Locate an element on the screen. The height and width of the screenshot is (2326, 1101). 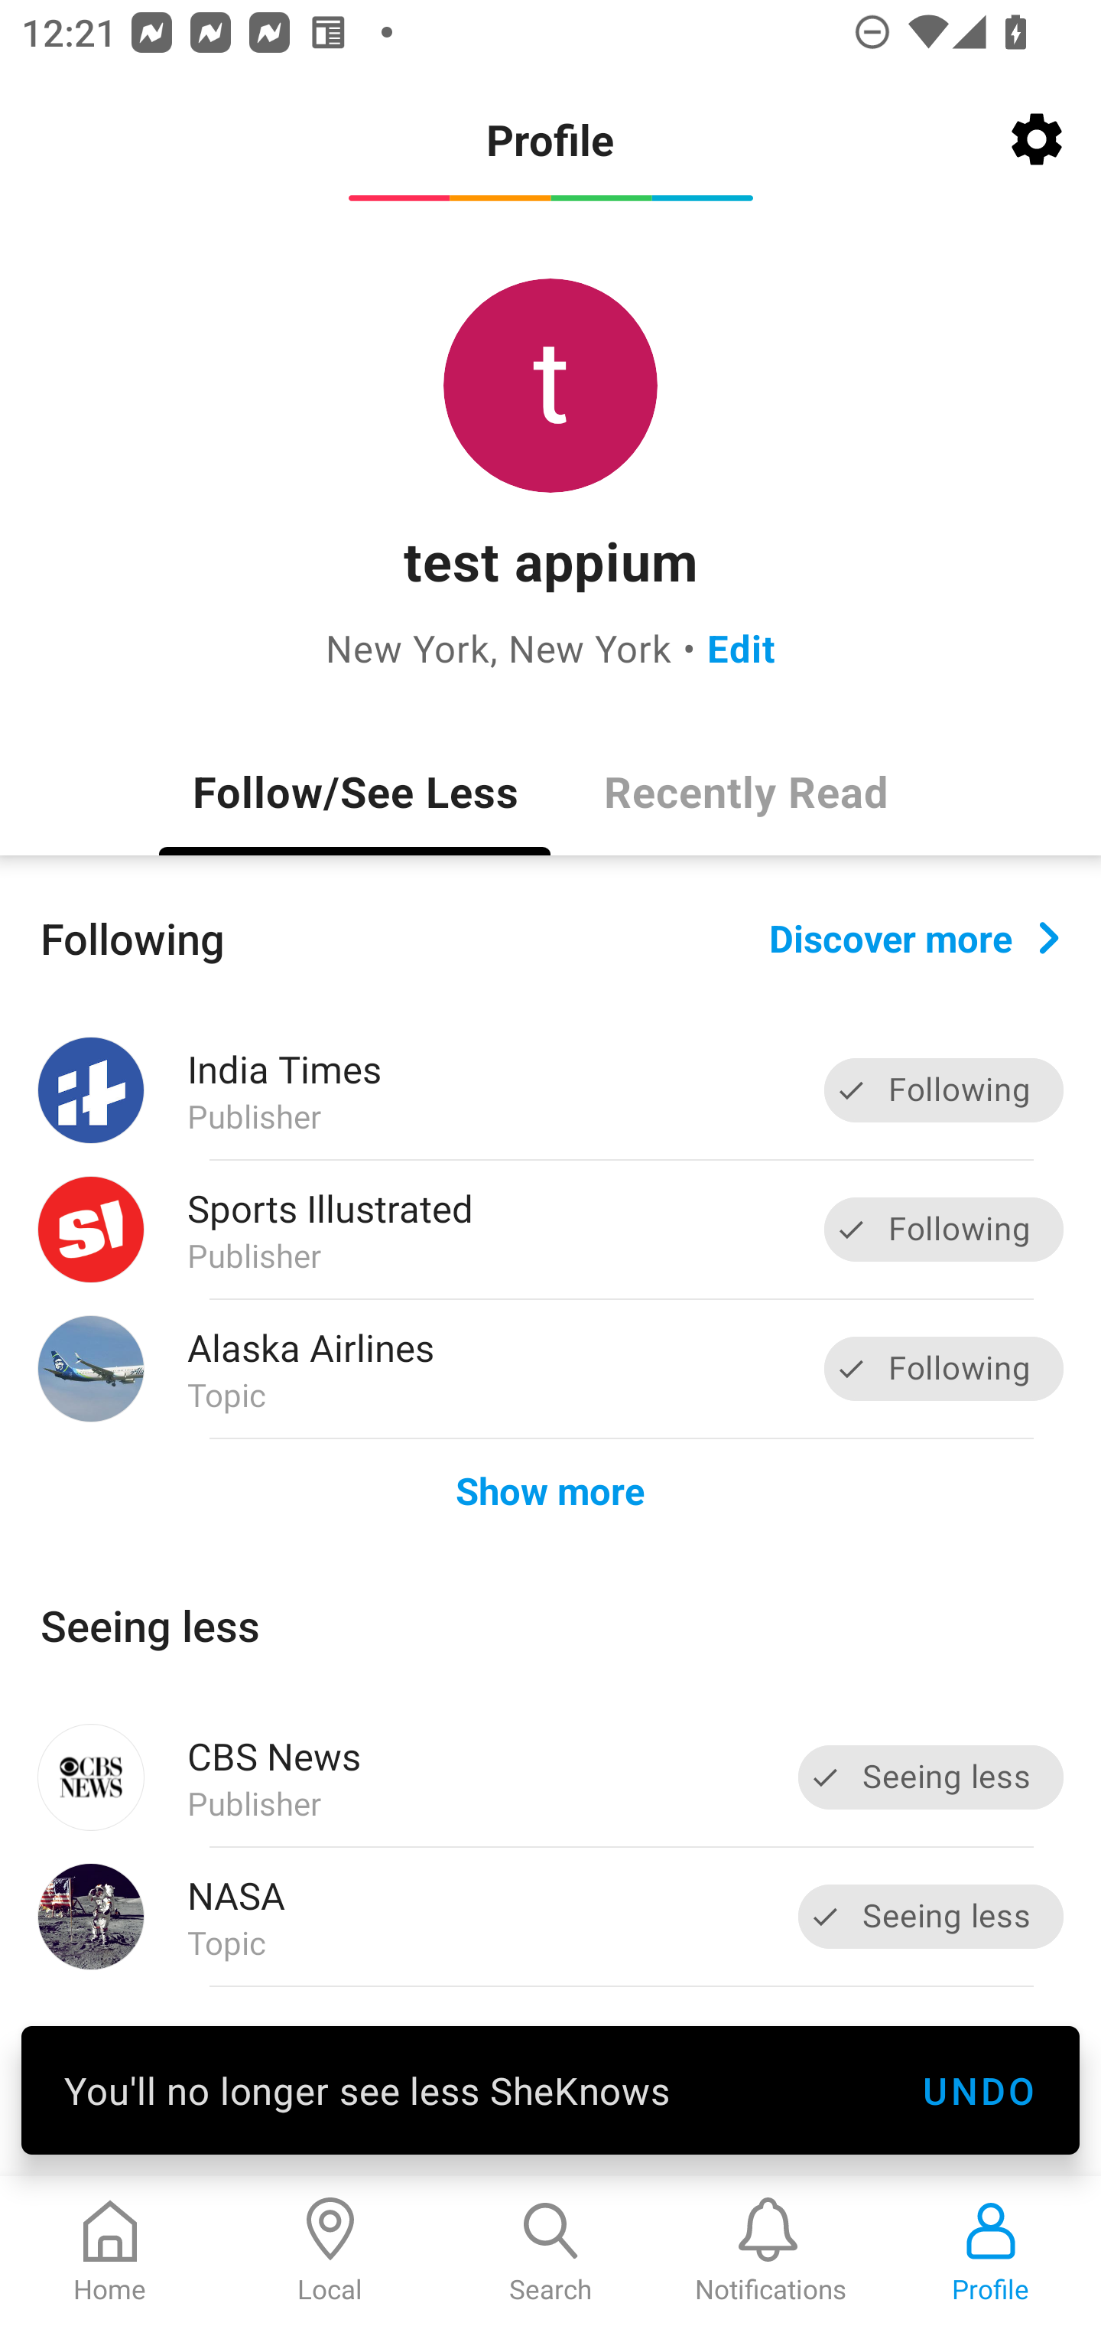
Following is located at coordinates (943, 1368).